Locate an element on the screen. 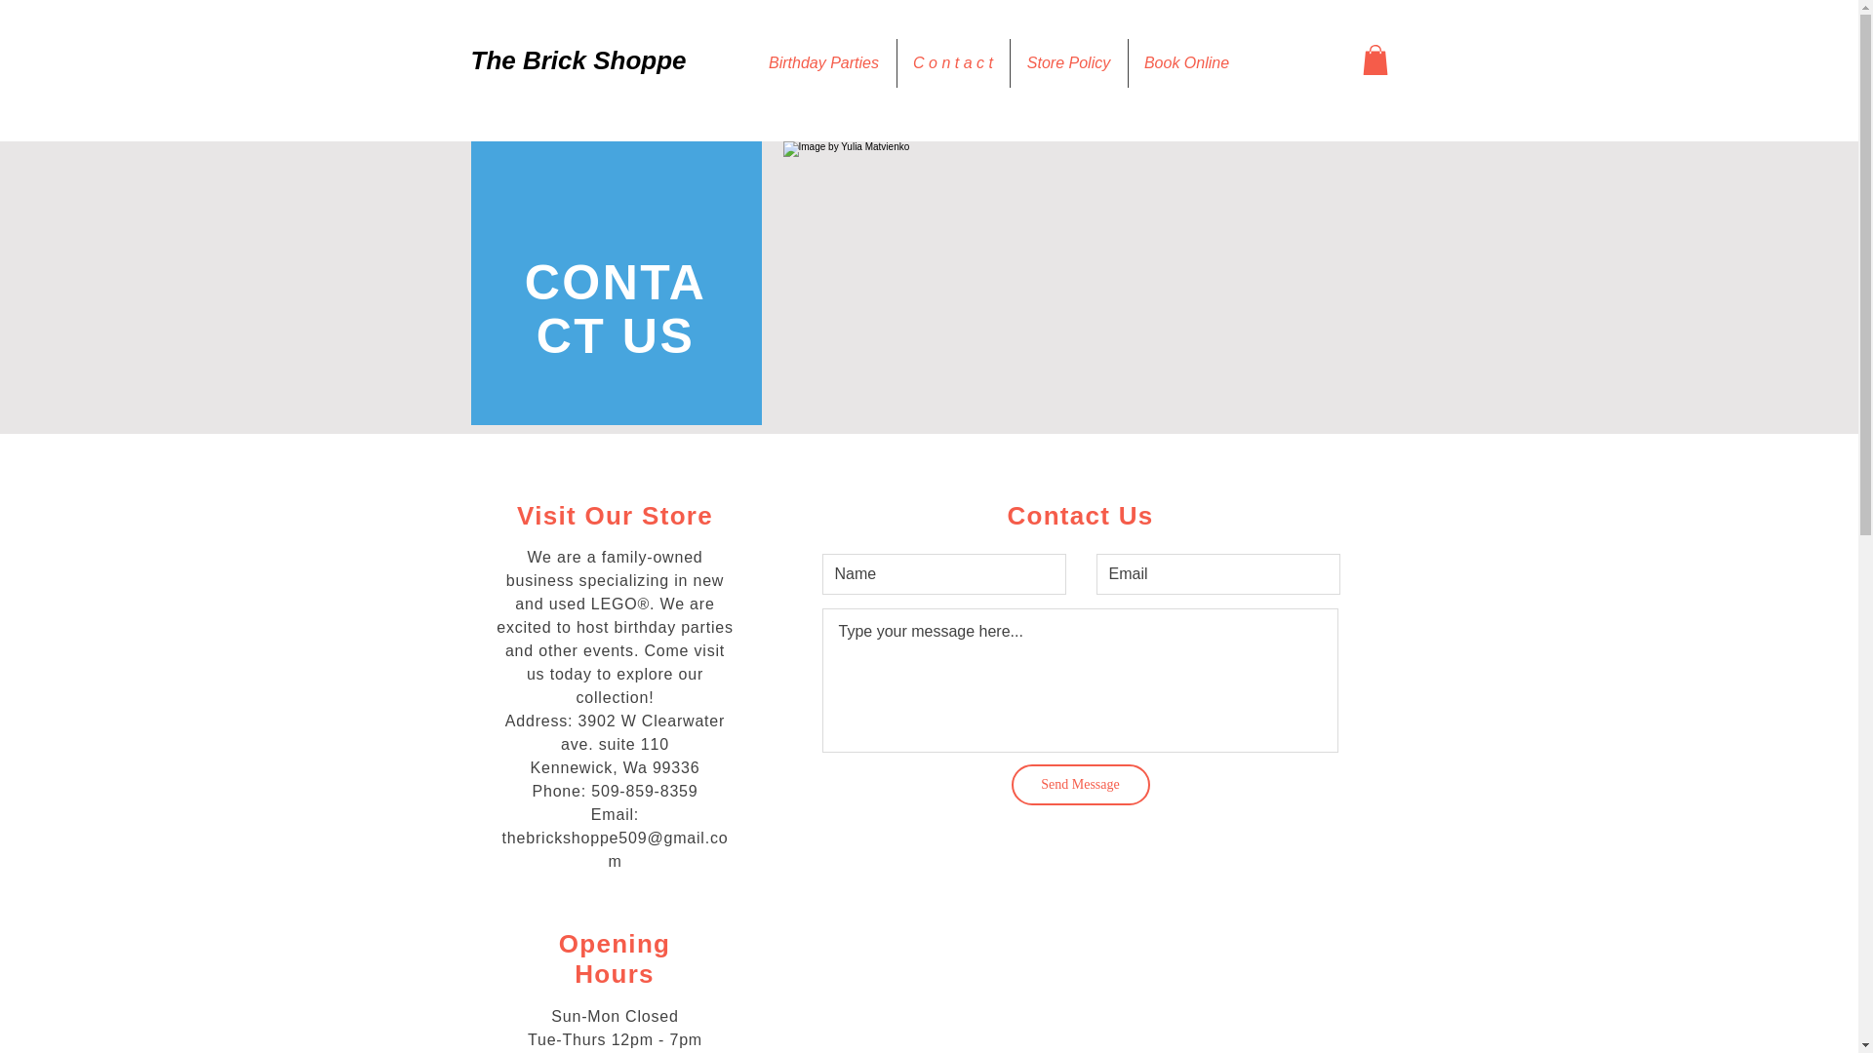 This screenshot has height=1053, width=1873. Store Policy is located at coordinates (1069, 62).